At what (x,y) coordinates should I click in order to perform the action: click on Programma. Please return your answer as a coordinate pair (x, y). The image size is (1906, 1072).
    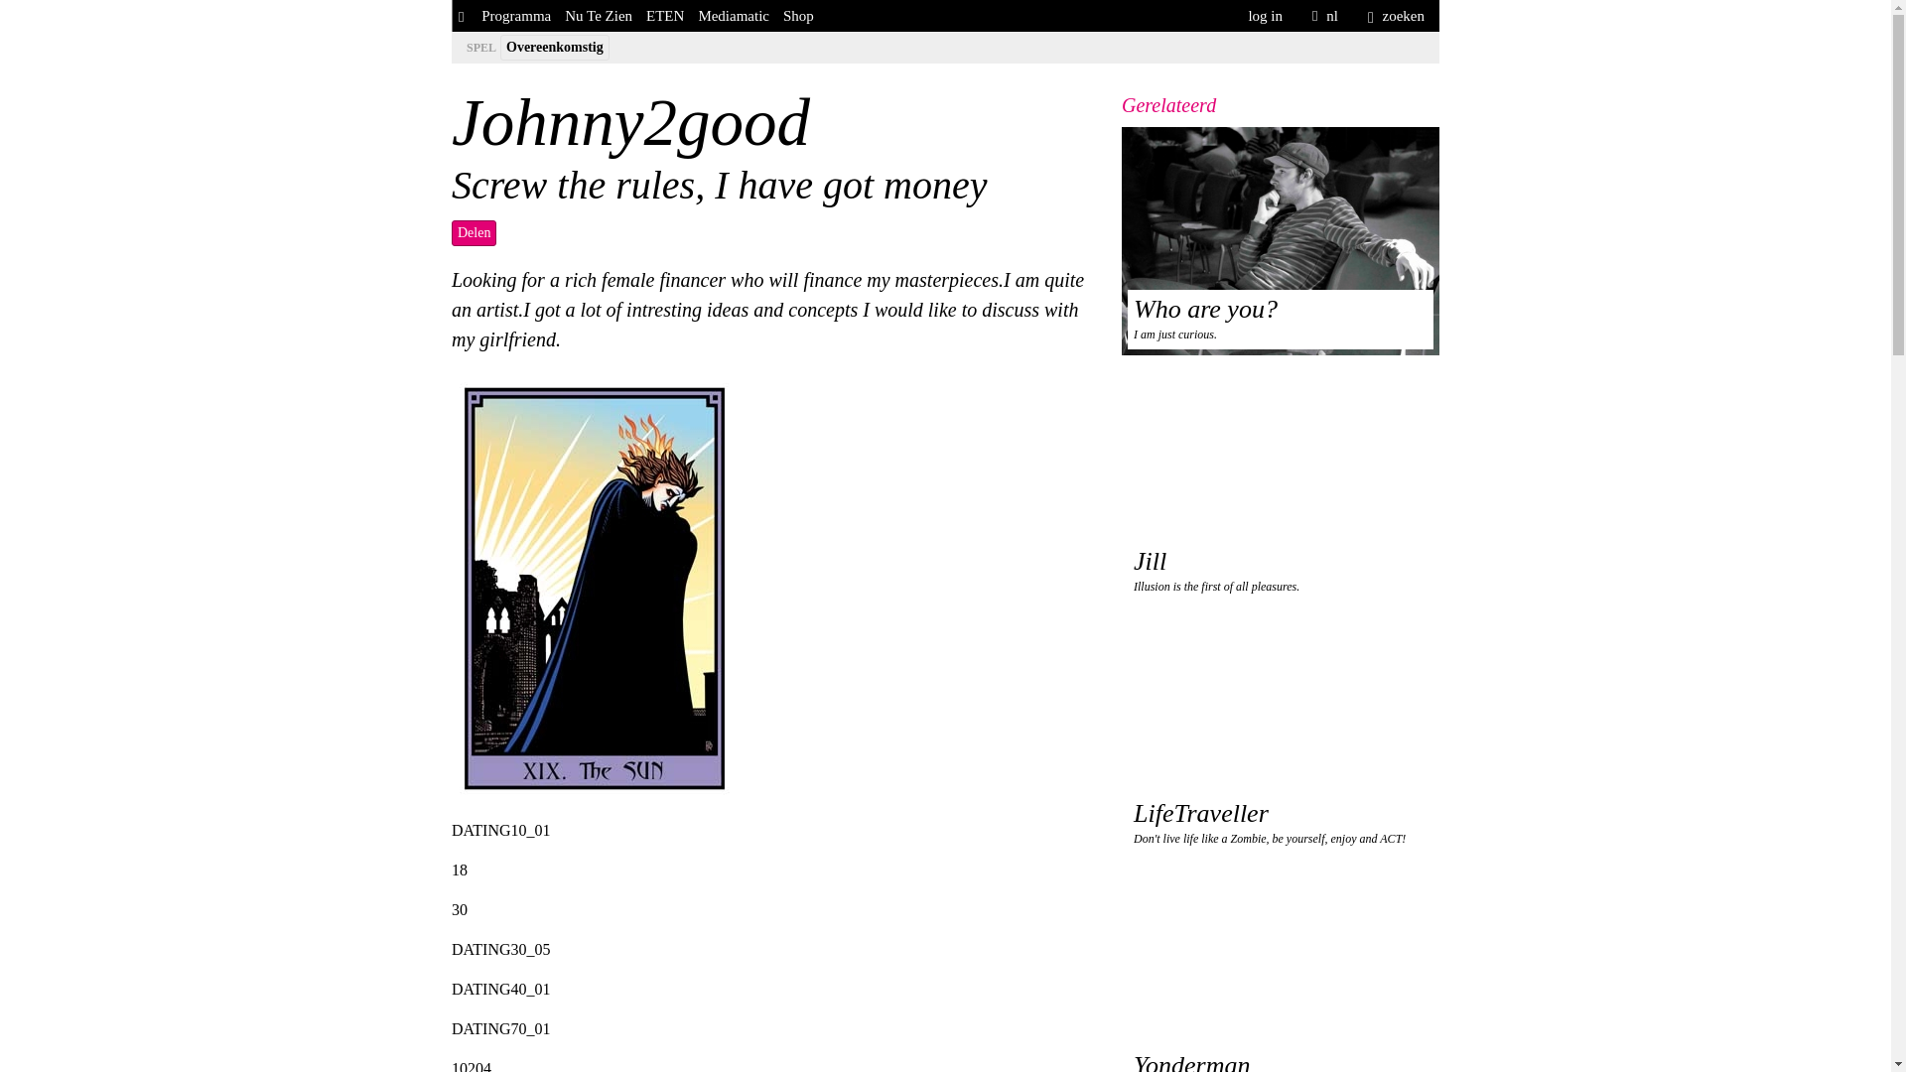
    Looking at the image, I should click on (516, 16).